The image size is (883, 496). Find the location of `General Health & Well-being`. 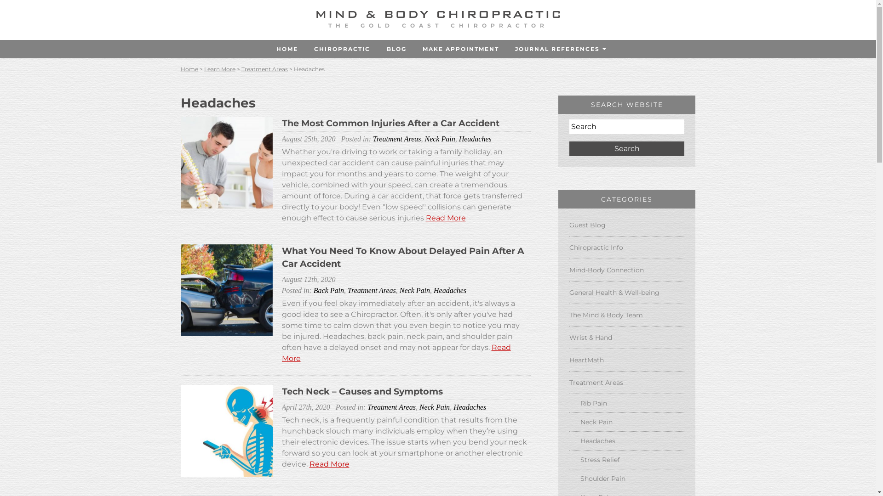

General Health & Well-being is located at coordinates (627, 292).